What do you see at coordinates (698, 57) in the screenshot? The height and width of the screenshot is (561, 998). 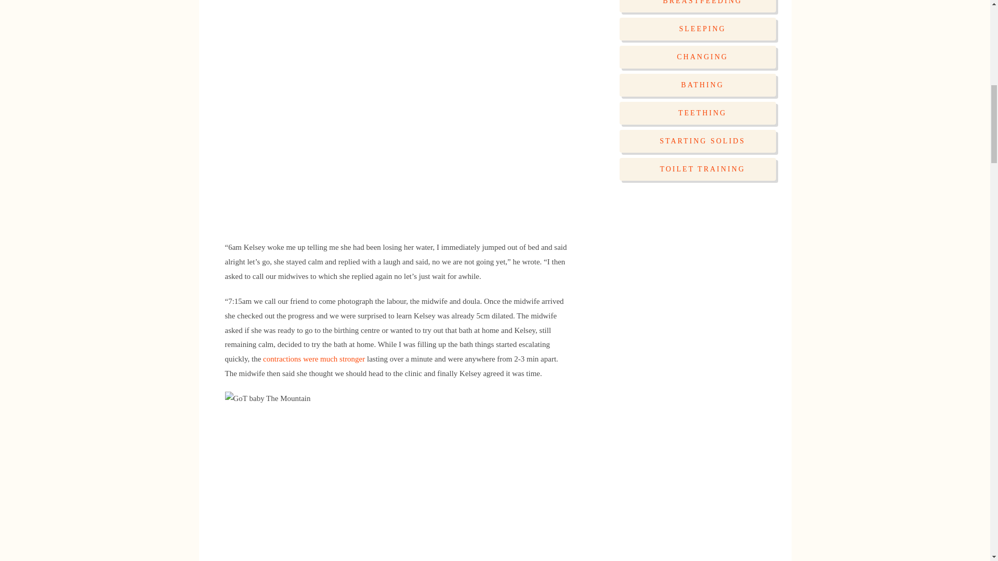 I see `CHANGING` at bounding box center [698, 57].